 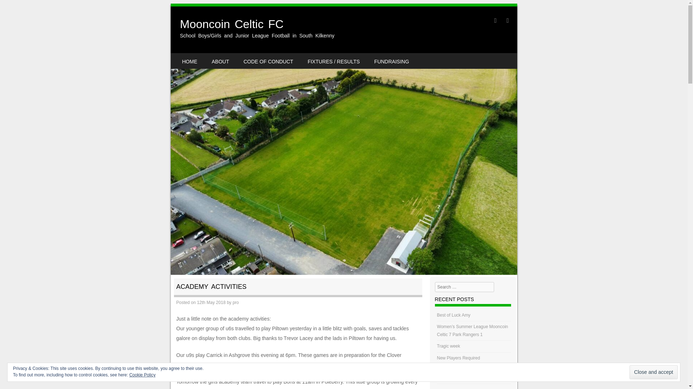 I want to click on HOME, so click(x=189, y=61).